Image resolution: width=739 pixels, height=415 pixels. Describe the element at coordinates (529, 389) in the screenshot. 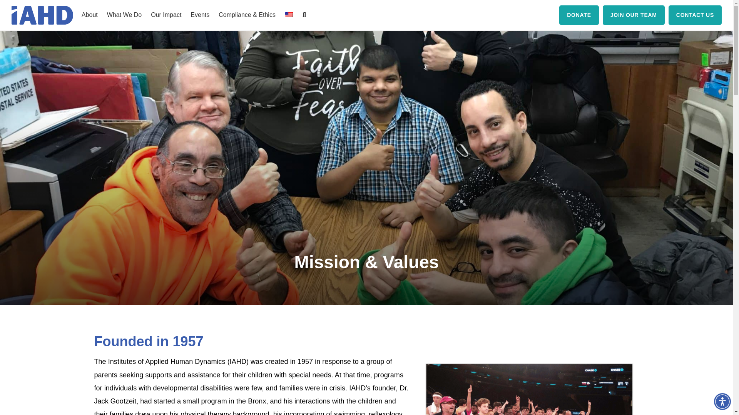

I see `Miracle League` at that location.